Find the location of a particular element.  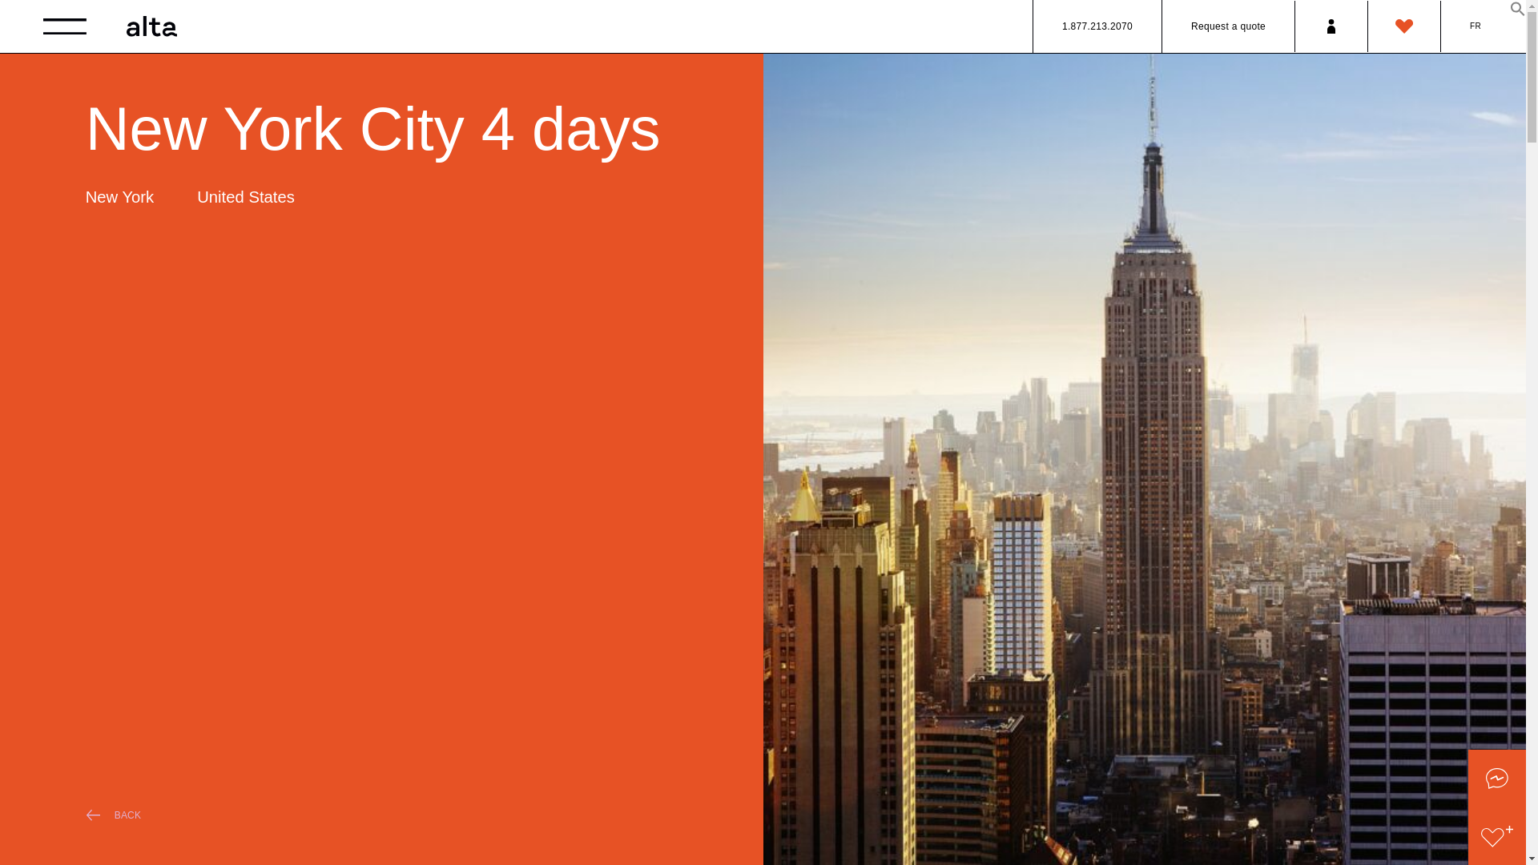

Request a quote is located at coordinates (1229, 26).